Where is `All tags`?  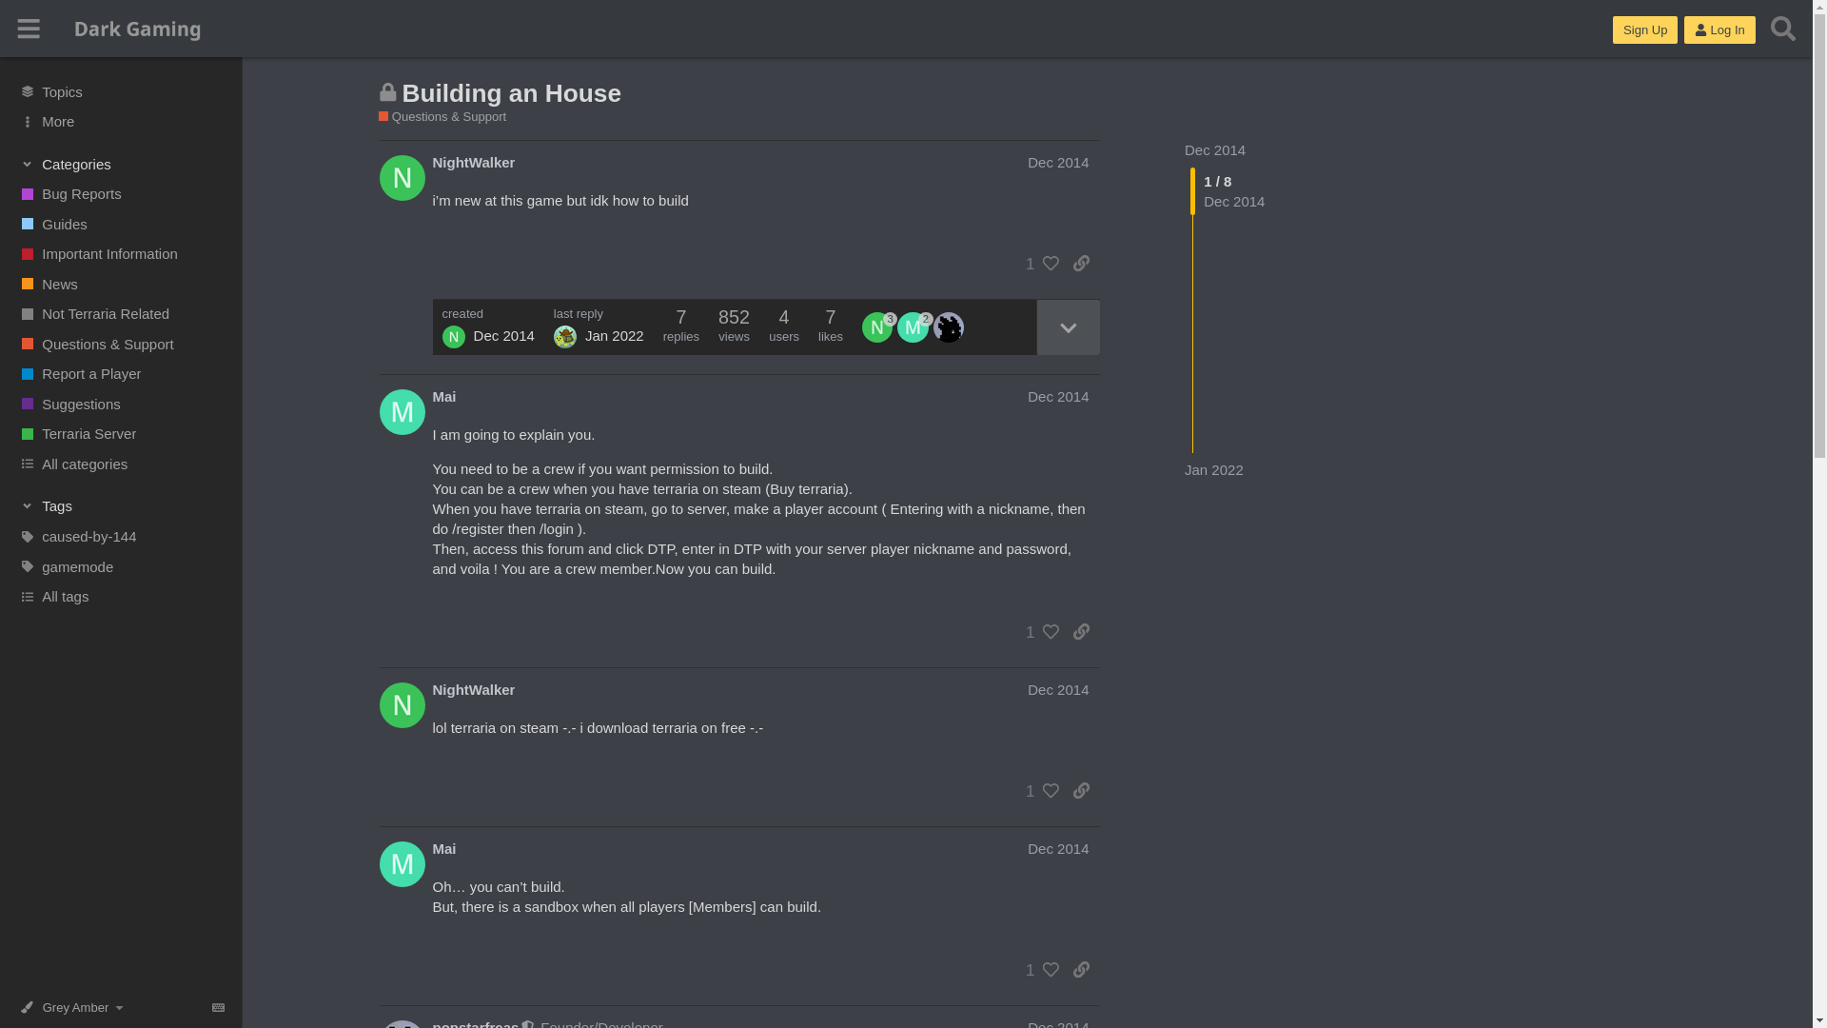 All tags is located at coordinates (120, 596).